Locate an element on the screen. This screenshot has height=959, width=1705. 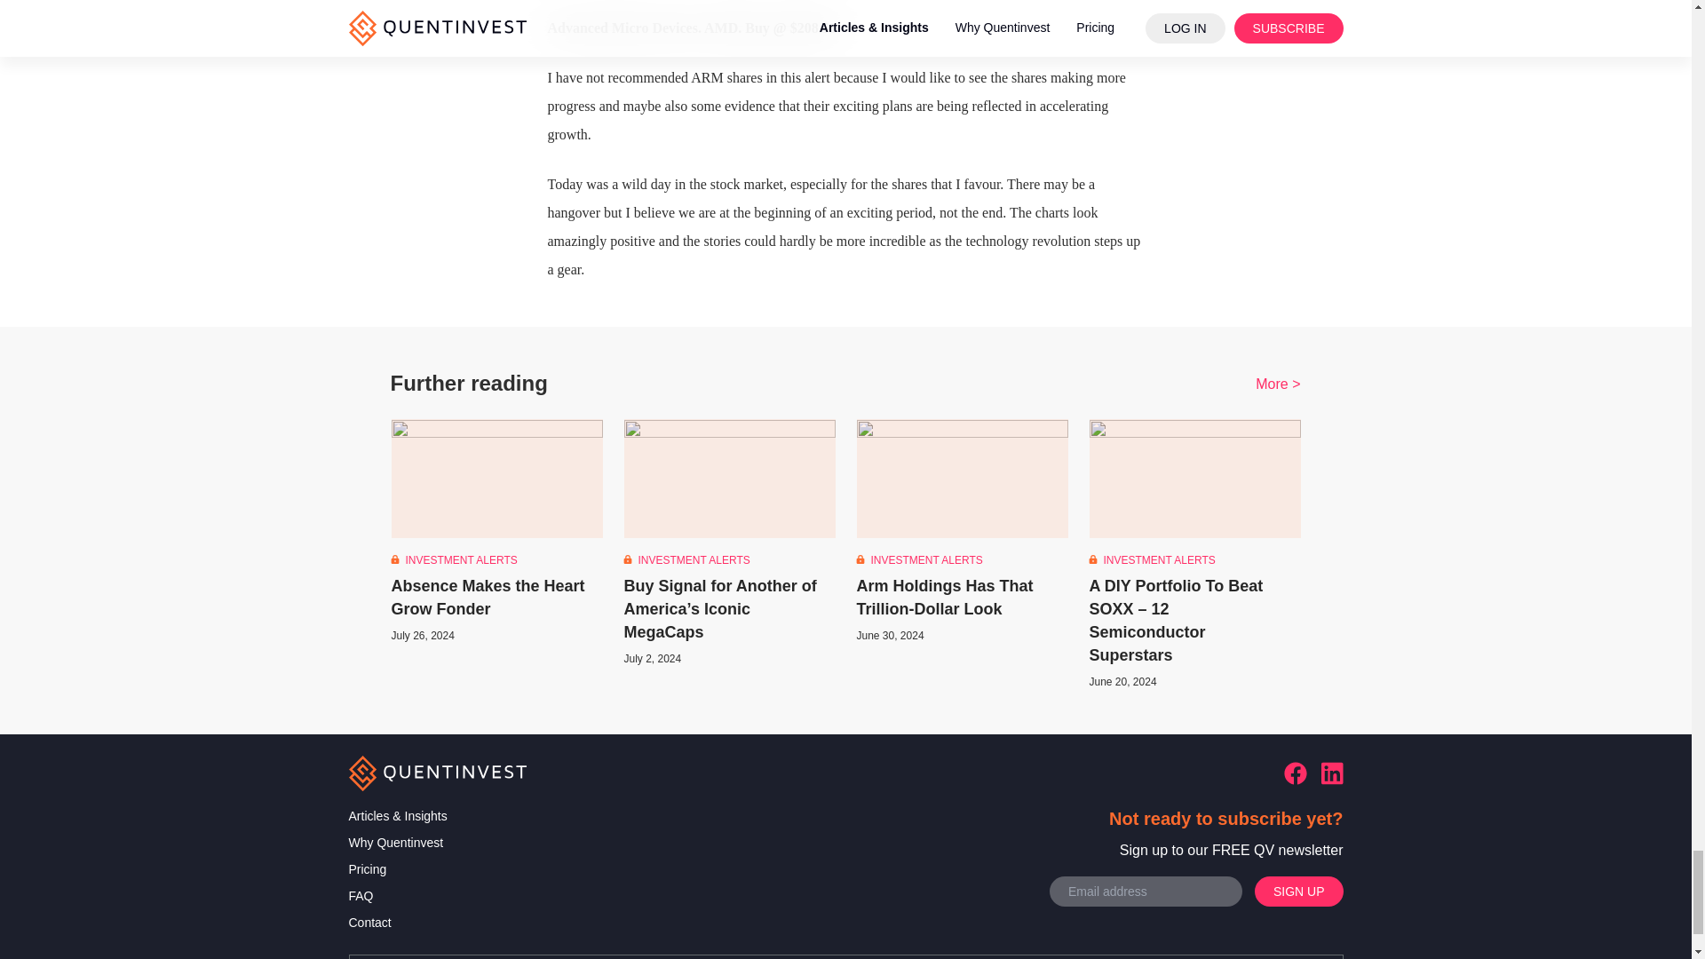
Sign Up is located at coordinates (1298, 892).